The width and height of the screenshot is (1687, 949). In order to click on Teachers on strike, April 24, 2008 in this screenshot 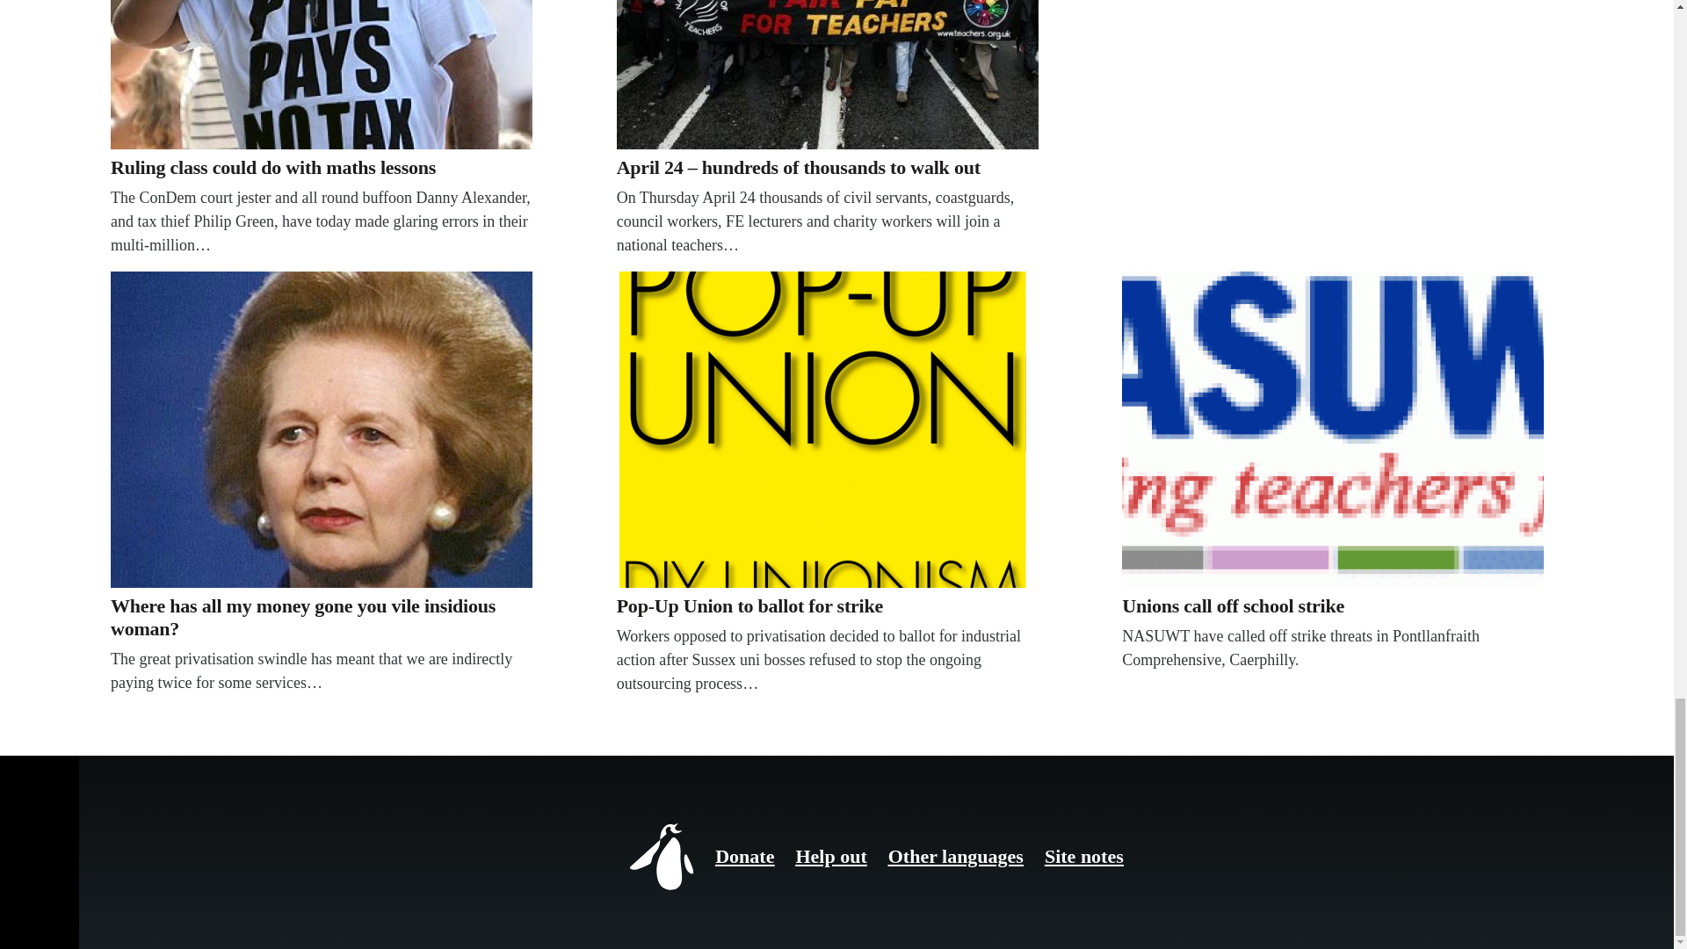, I will do `click(828, 74)`.